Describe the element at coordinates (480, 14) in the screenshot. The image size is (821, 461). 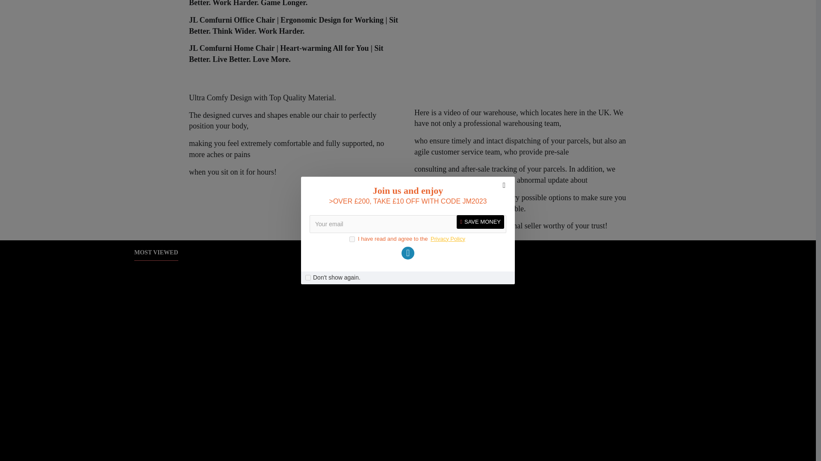
I see `SAVE MONEY` at that location.